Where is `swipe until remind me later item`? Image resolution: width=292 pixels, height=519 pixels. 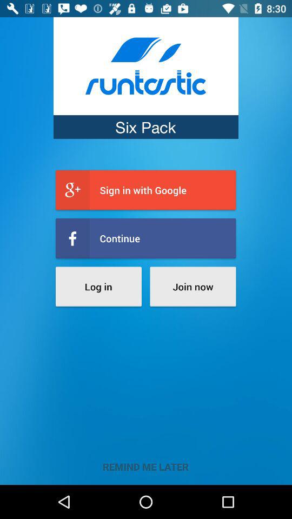
swipe until remind me later item is located at coordinates (146, 467).